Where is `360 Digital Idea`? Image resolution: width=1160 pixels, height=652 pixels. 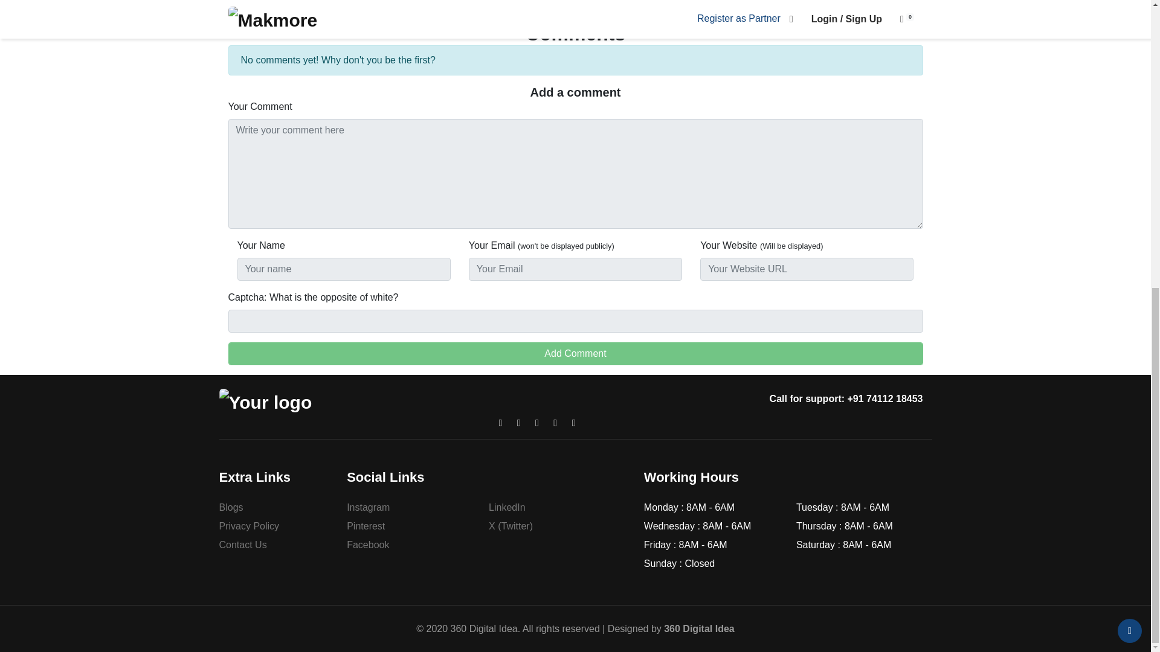
360 Digital Idea is located at coordinates (698, 628).